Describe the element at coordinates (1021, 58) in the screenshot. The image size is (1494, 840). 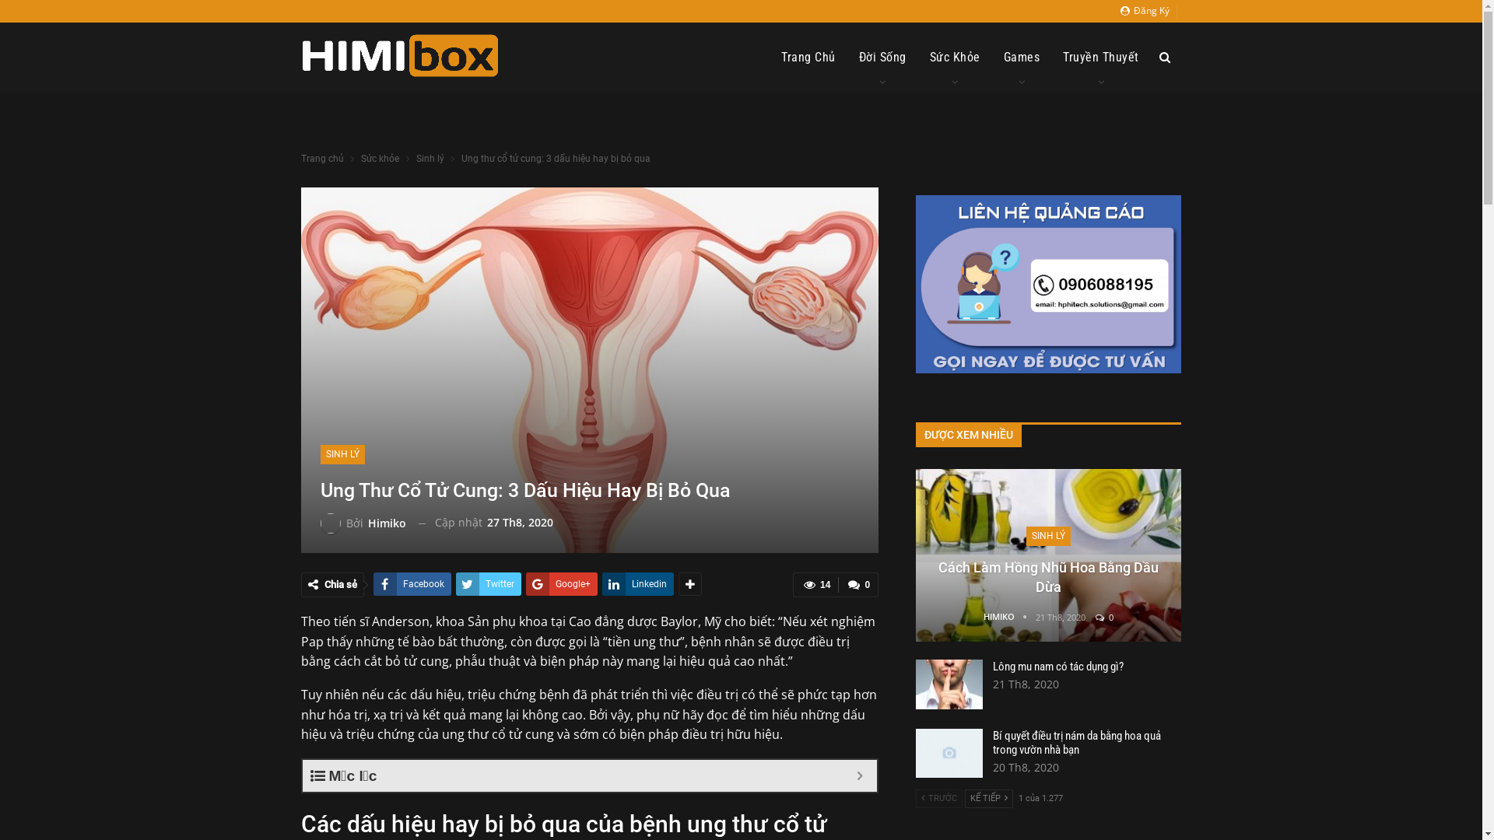
I see `Games` at that location.